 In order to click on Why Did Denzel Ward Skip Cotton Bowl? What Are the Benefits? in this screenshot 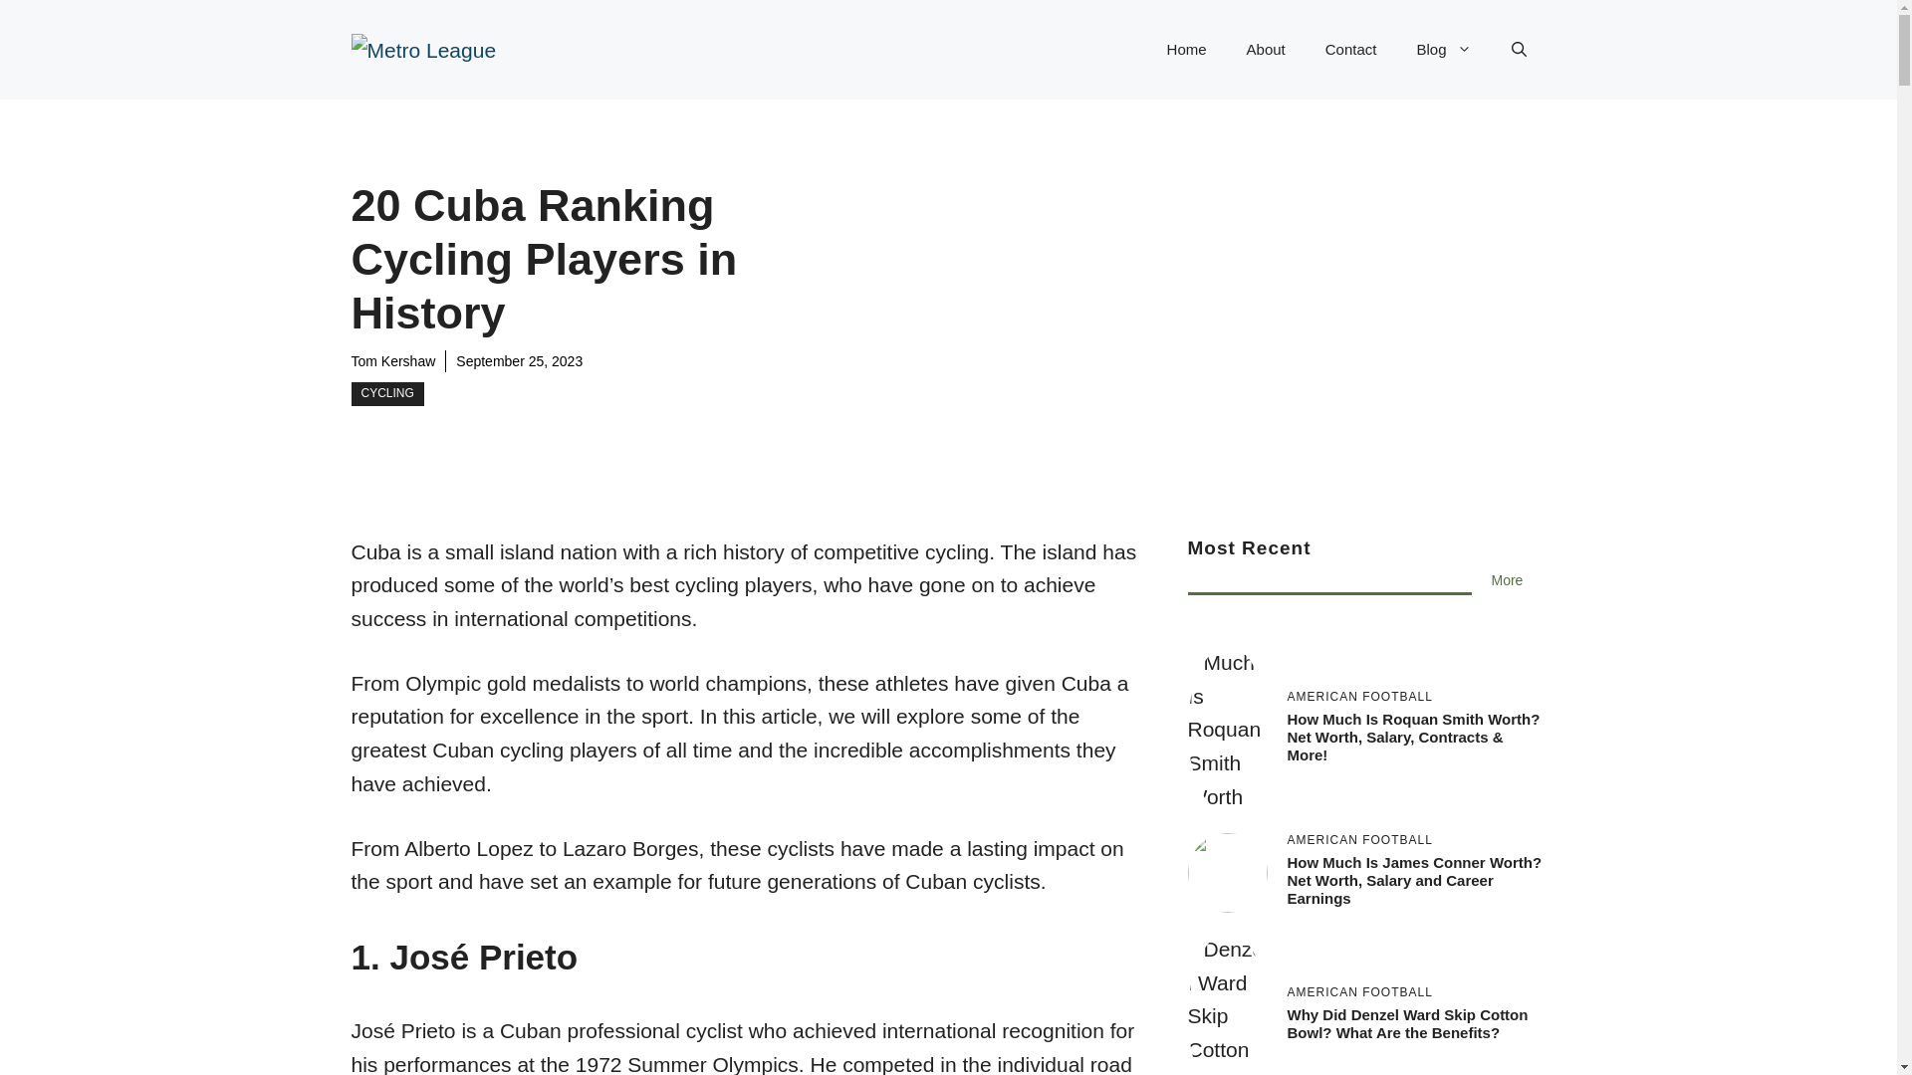, I will do `click(1407, 1023)`.